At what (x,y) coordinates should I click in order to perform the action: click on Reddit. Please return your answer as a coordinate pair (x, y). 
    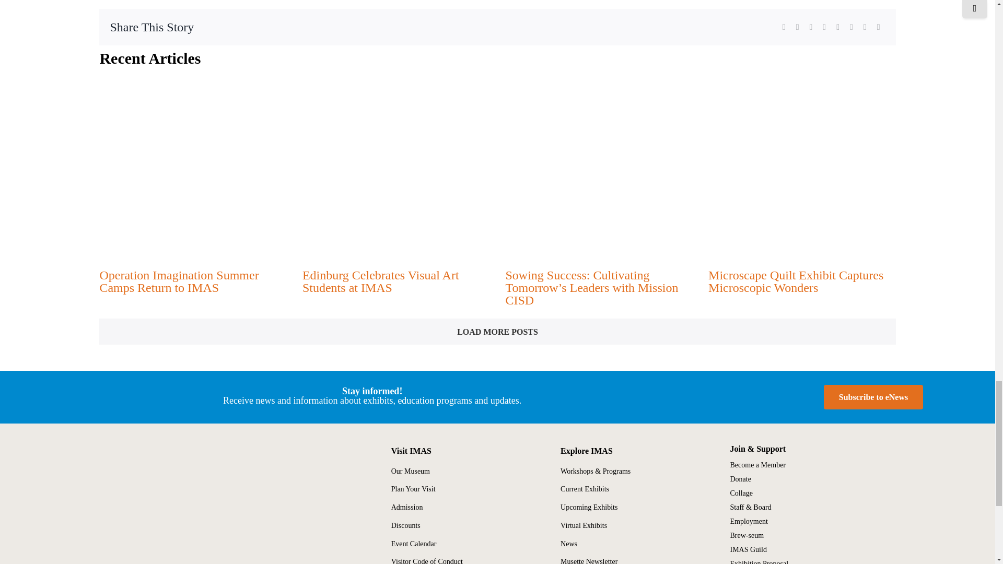
    Looking at the image, I should click on (811, 27).